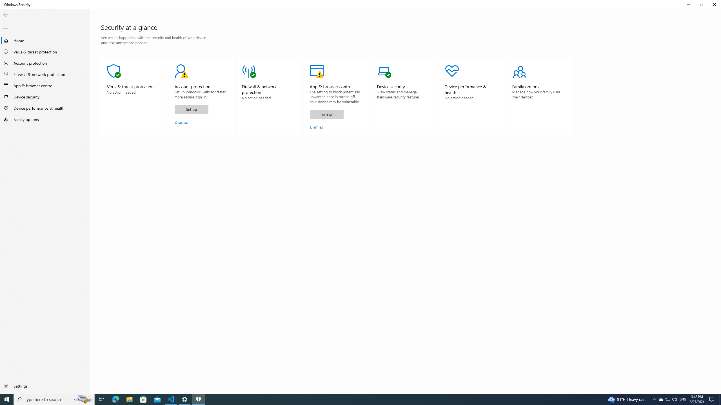  I want to click on Dismiss, so click(661, 399).